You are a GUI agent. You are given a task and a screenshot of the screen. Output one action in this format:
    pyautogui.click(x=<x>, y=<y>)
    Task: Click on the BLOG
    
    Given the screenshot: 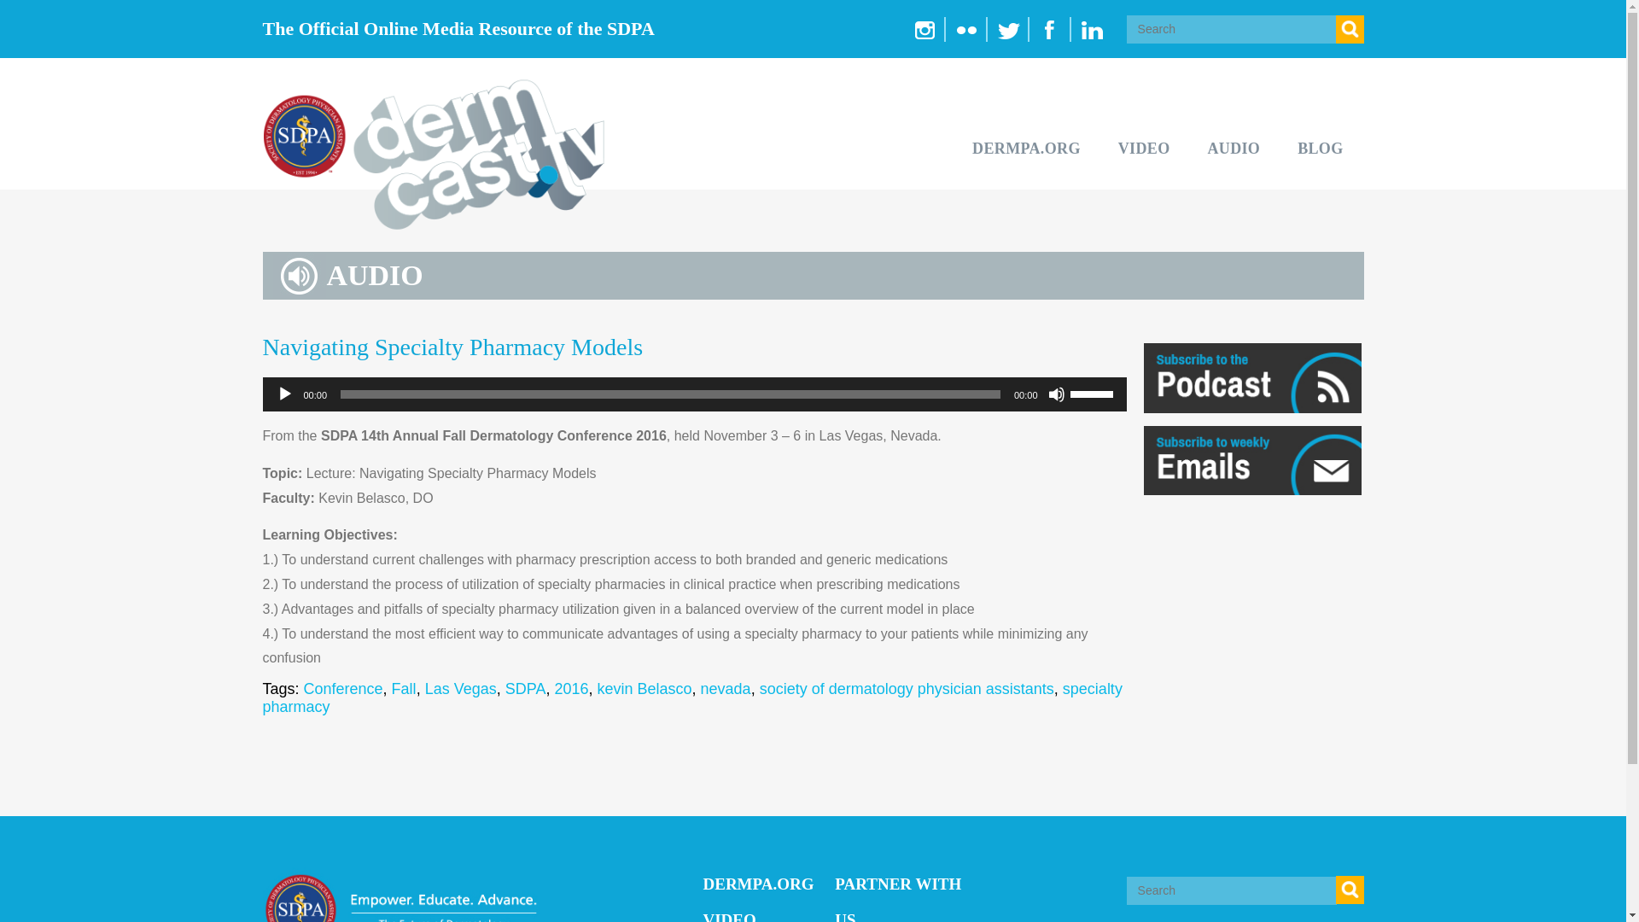 What is the action you would take?
    pyautogui.click(x=1320, y=149)
    